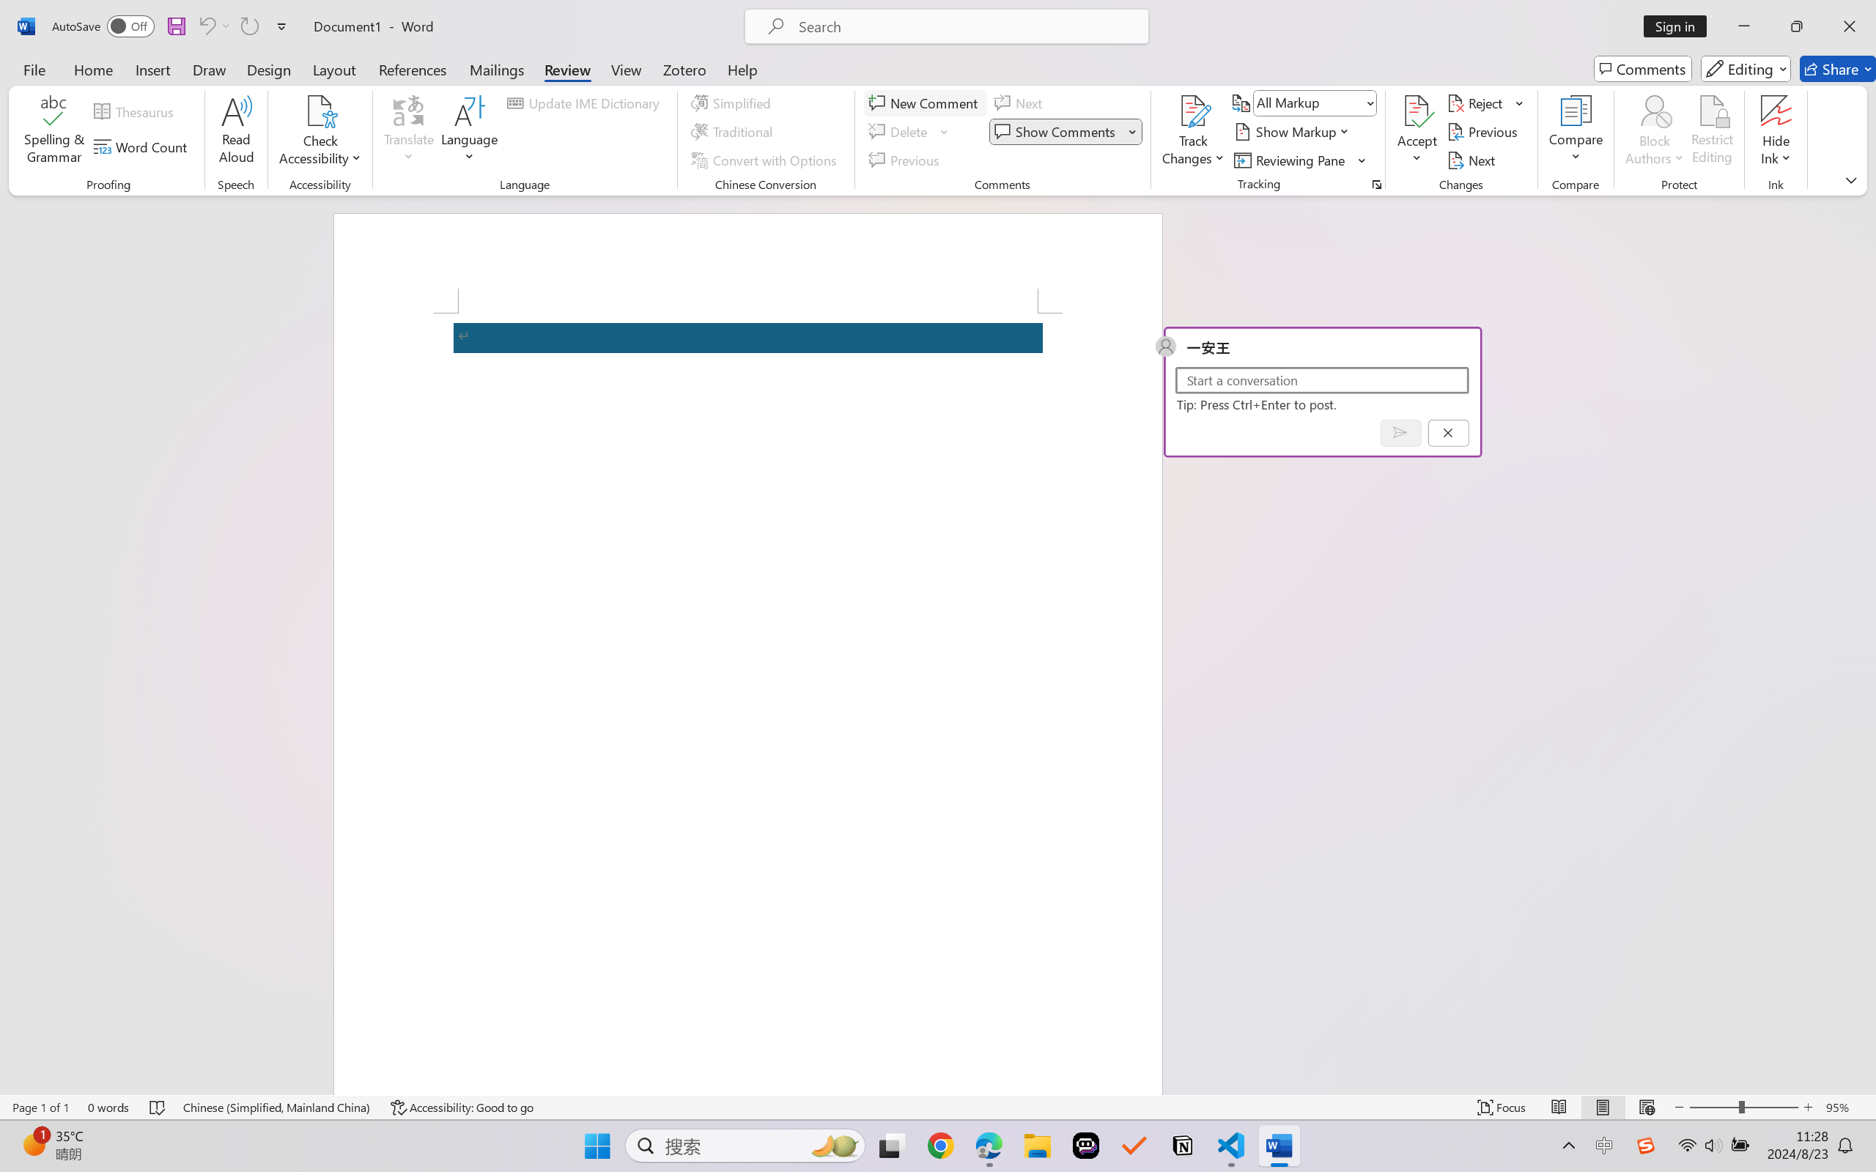  What do you see at coordinates (1417, 132) in the screenshot?
I see `Accept` at bounding box center [1417, 132].